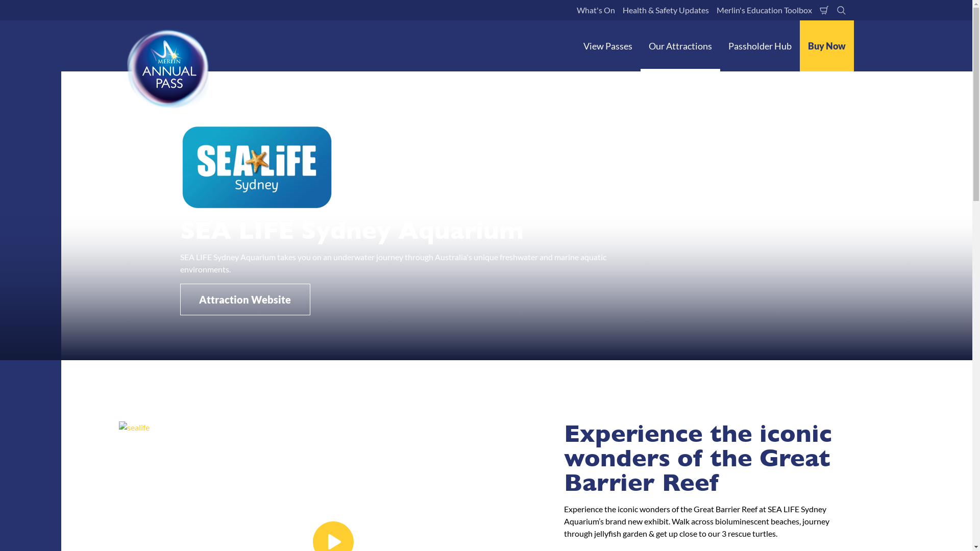 This screenshot has height=551, width=980. Describe the element at coordinates (764, 10) in the screenshot. I see `Merlin's Education Toolbox` at that location.